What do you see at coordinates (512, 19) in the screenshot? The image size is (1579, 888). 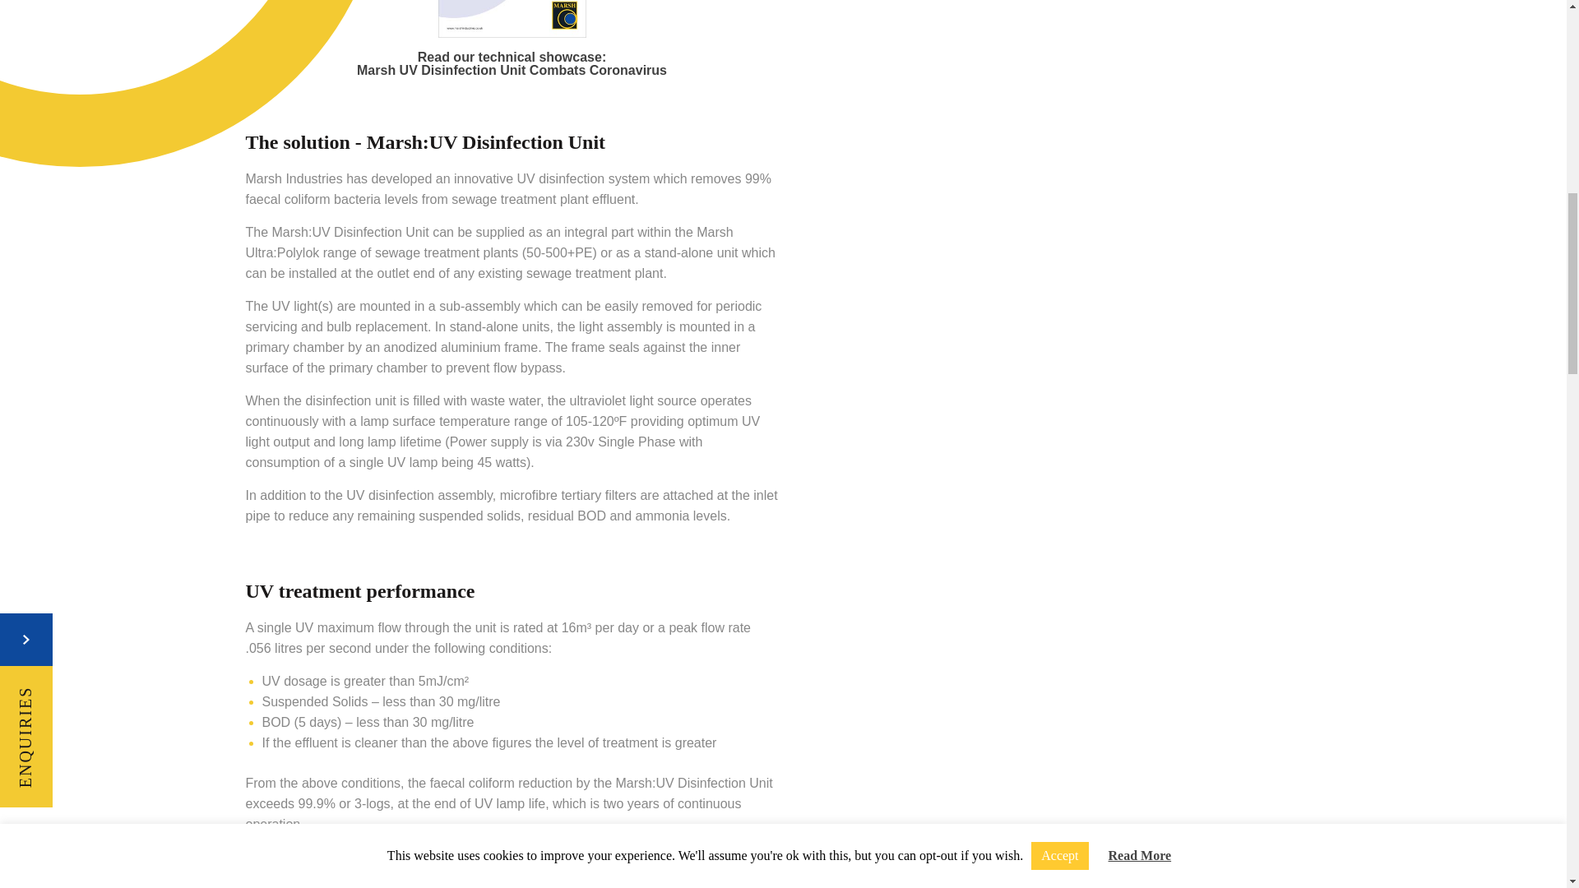 I see `Marsh UV Disinfection Unit technical showcase` at bounding box center [512, 19].